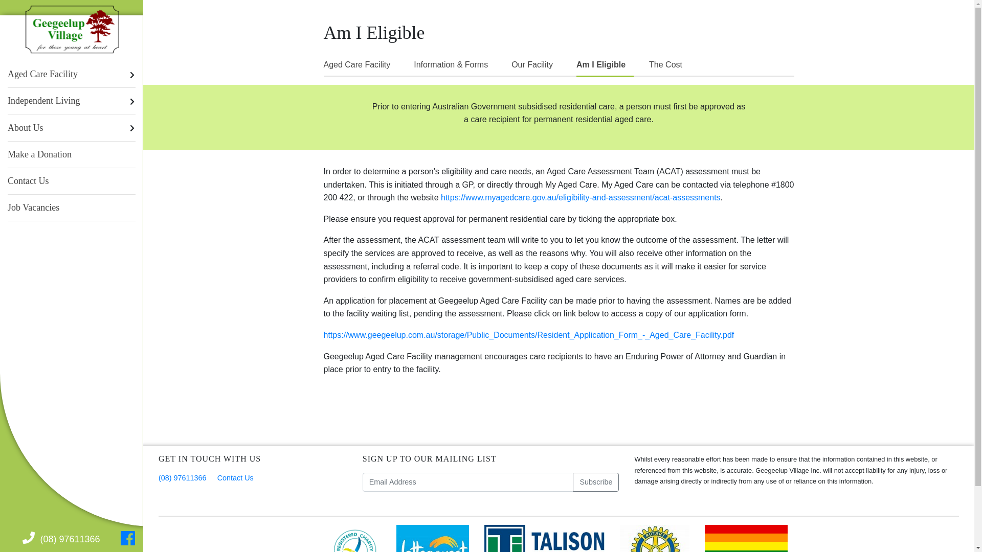 Image resolution: width=982 pixels, height=552 pixels. I want to click on Information & Forms, so click(455, 65).